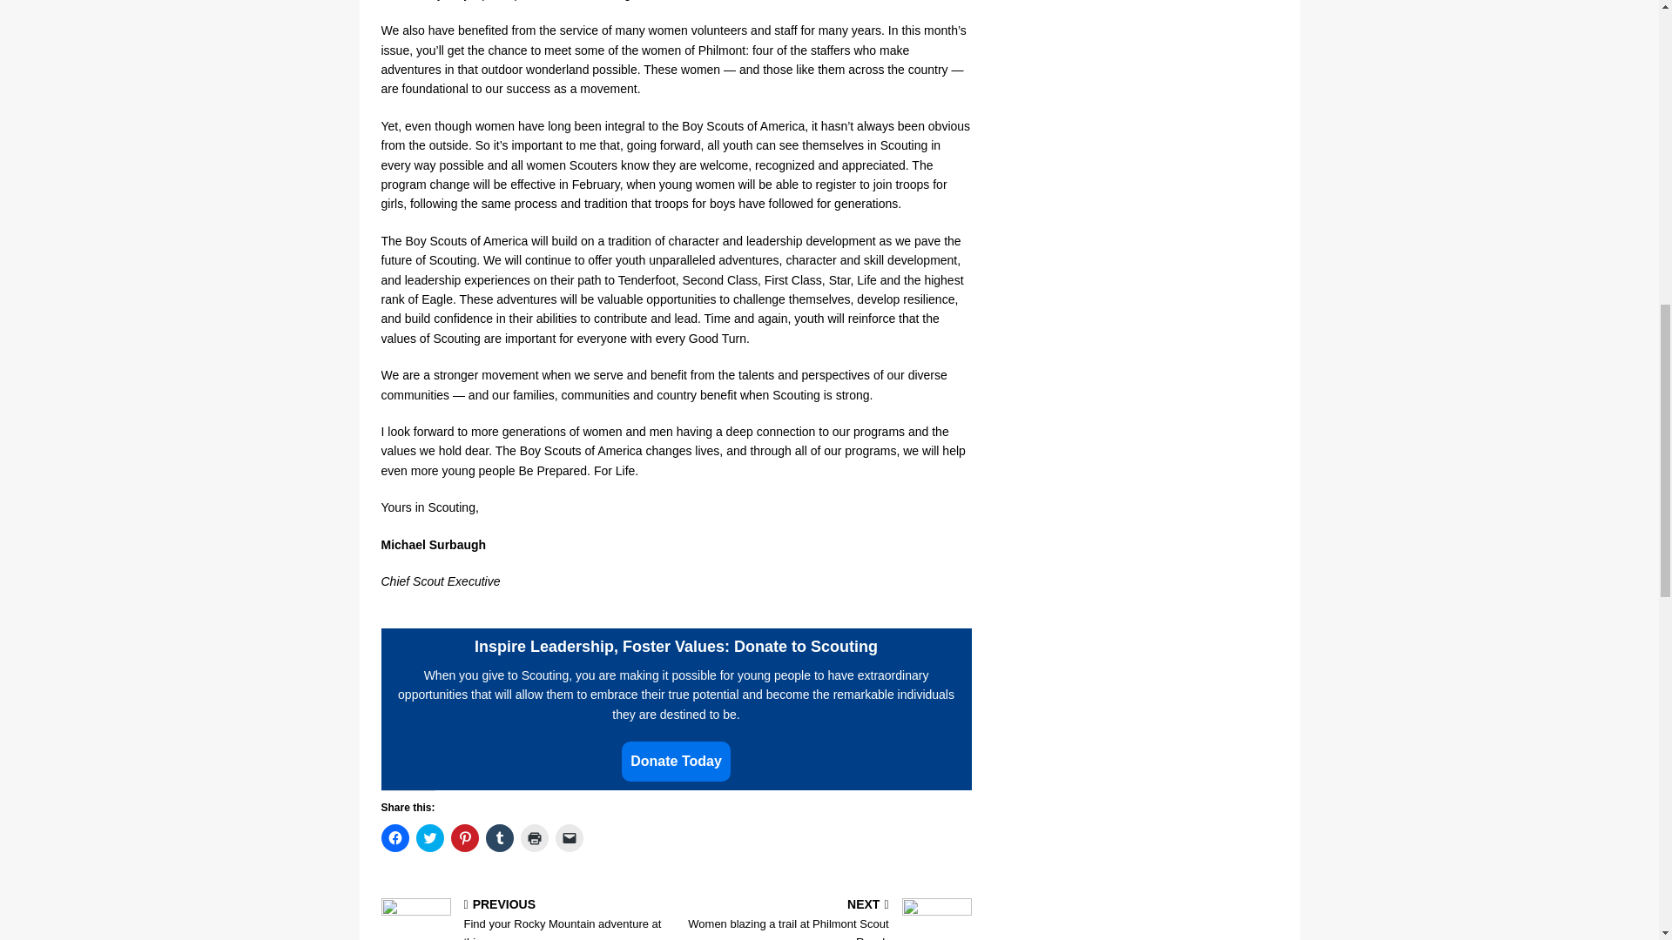  I want to click on Click to print, so click(525, 919).